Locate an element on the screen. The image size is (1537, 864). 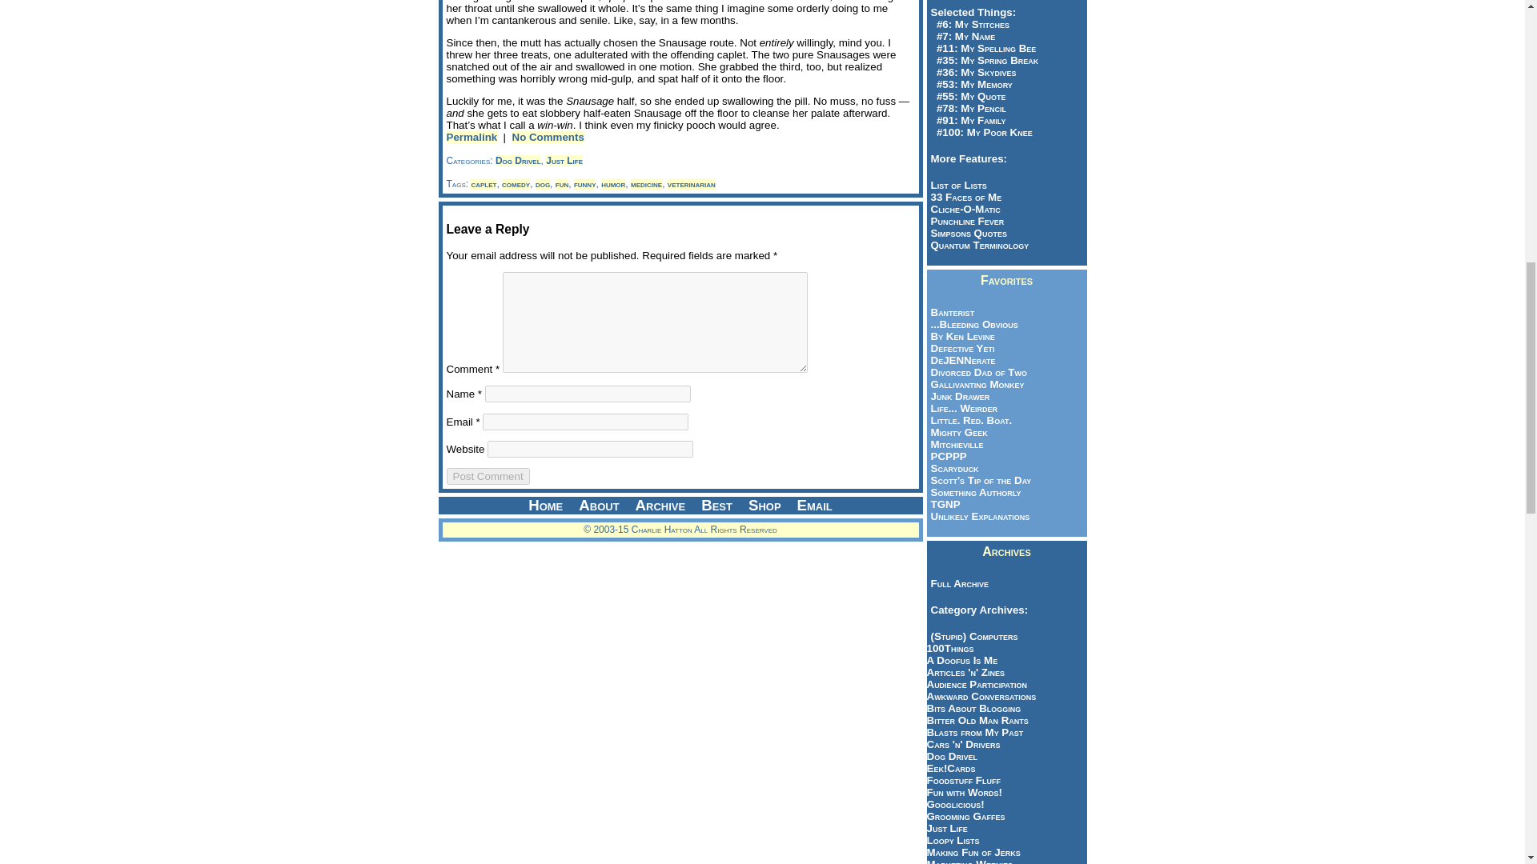
Shop is located at coordinates (765, 506).